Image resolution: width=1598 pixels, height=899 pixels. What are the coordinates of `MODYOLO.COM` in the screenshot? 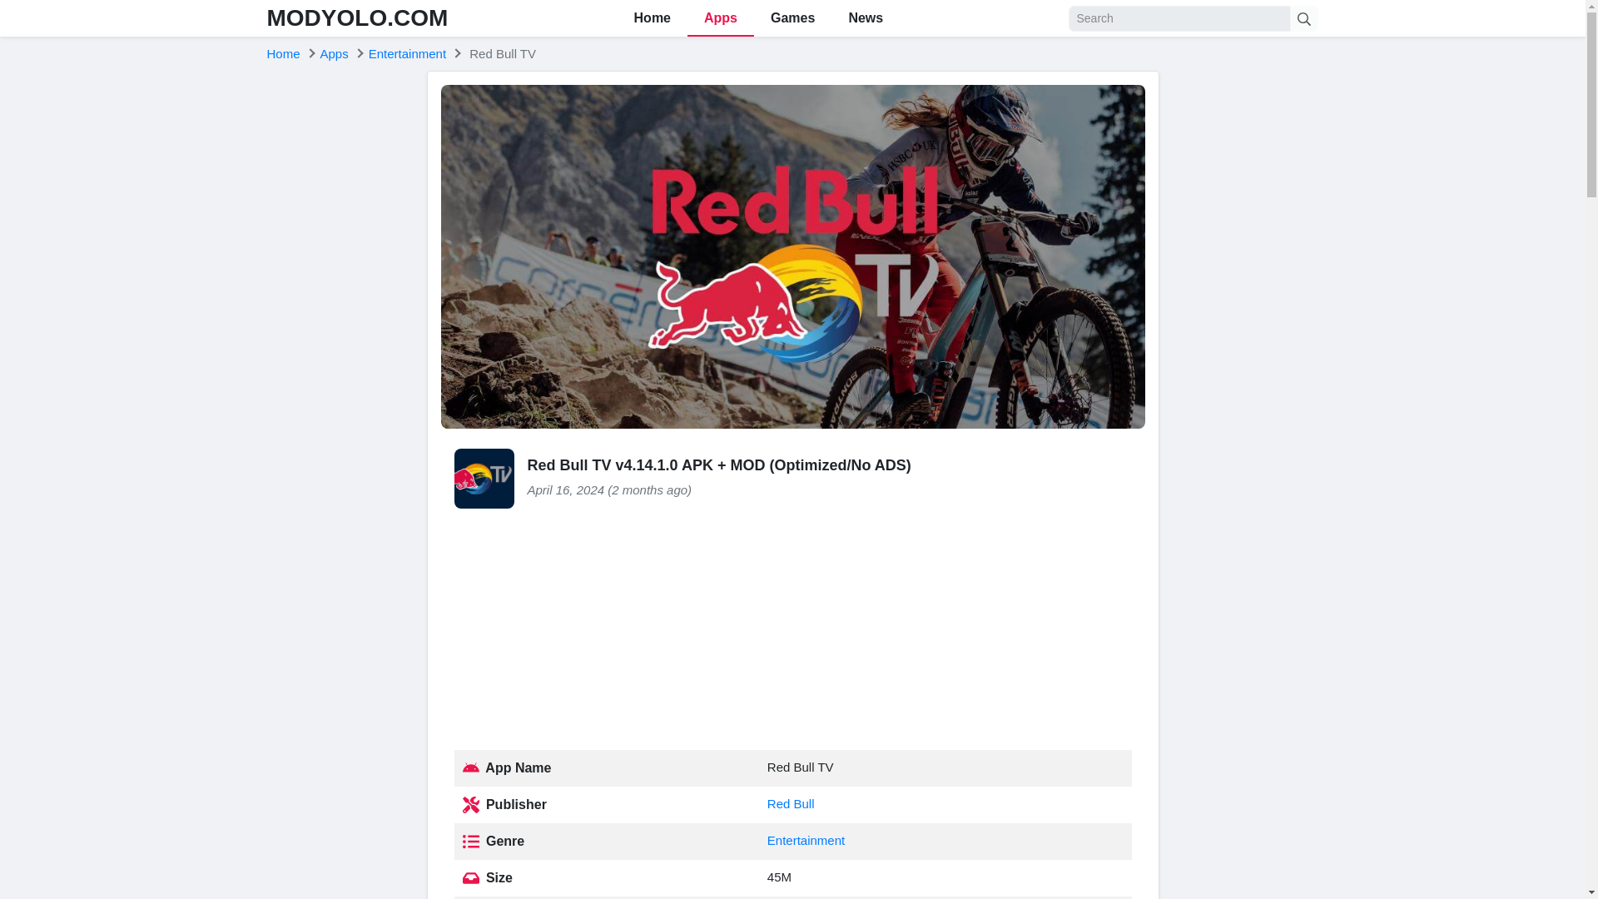 It's located at (356, 17).